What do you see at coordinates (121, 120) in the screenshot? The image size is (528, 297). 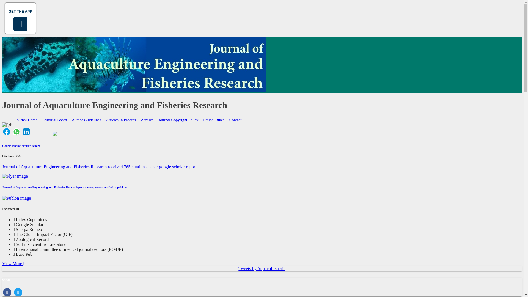 I see `Click here` at bounding box center [121, 120].